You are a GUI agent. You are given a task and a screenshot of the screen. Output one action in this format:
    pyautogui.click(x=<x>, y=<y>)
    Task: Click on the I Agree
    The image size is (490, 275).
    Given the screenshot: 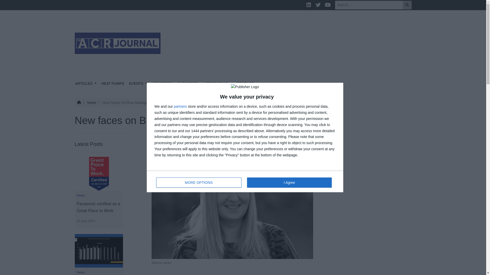 What is the action you would take?
    pyautogui.click(x=199, y=182)
    